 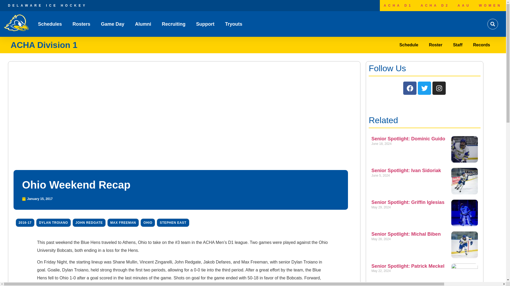 I want to click on Tryouts, so click(x=233, y=24).